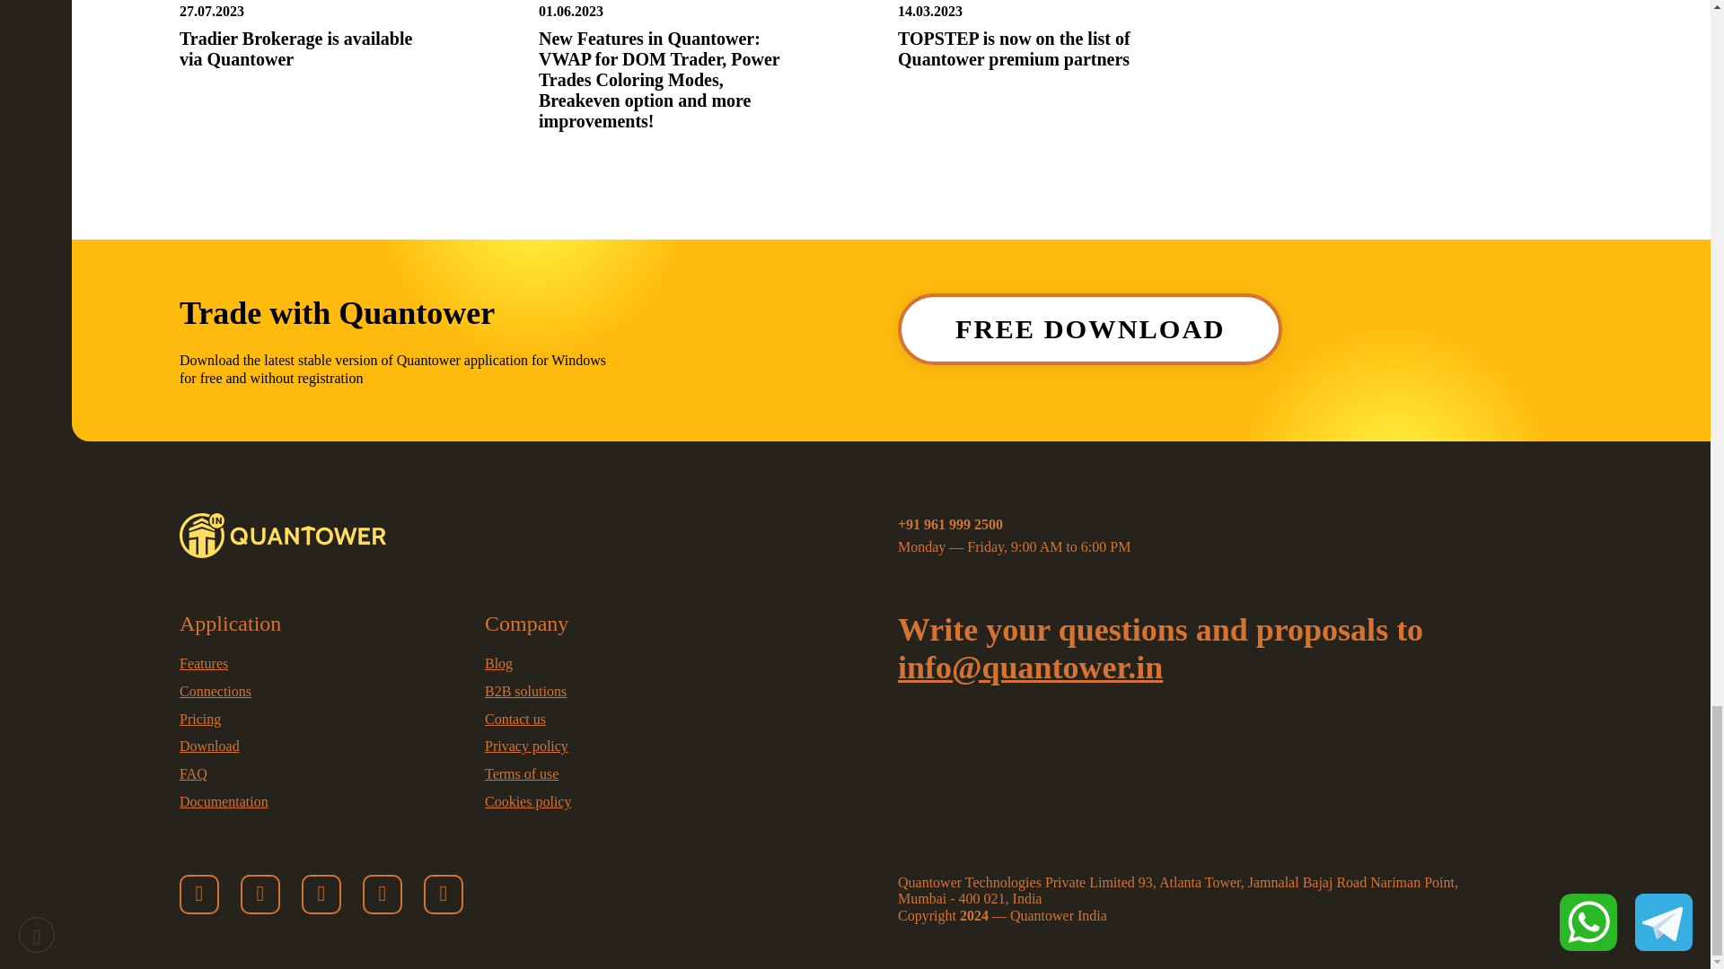 This screenshot has width=1724, height=969. I want to click on FREE DOWNLOAD, so click(1090, 329).